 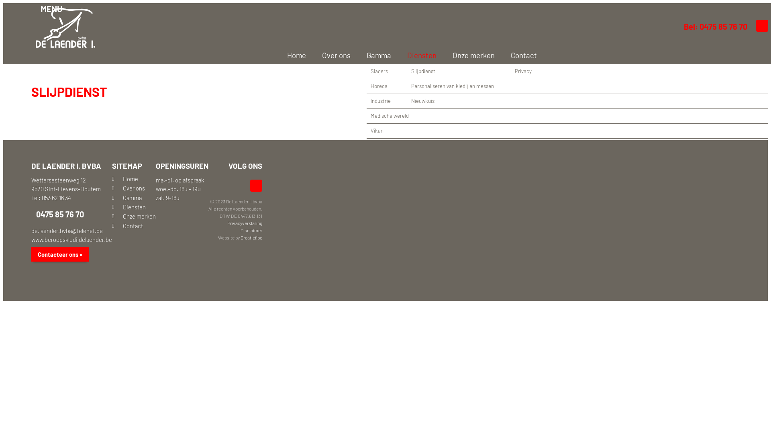 I want to click on Onze merken, so click(x=466, y=55).